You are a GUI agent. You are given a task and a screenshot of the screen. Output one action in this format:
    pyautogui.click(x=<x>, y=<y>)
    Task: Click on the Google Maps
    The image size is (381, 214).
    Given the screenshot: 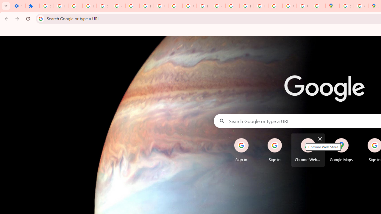 What is the action you would take?
    pyautogui.click(x=341, y=150)
    